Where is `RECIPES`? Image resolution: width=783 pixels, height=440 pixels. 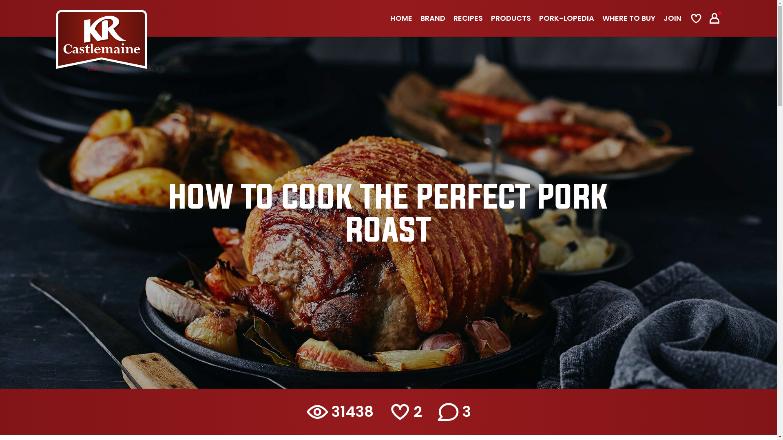
RECIPES is located at coordinates (468, 19).